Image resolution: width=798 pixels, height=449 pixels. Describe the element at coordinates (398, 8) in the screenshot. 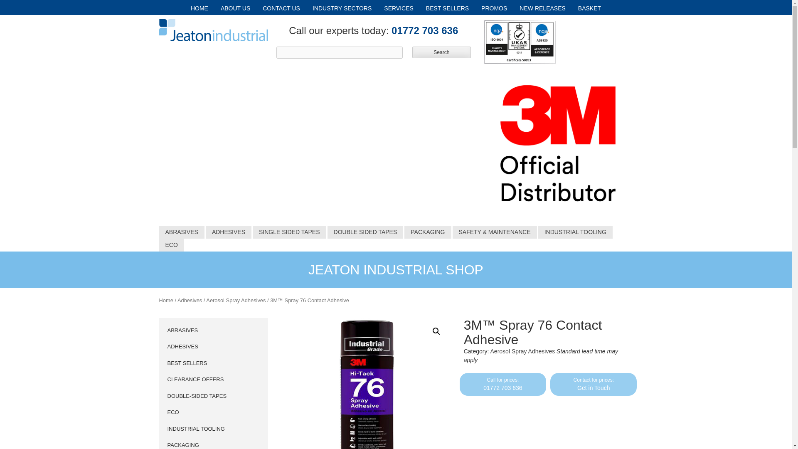

I see `SERVICES` at that location.